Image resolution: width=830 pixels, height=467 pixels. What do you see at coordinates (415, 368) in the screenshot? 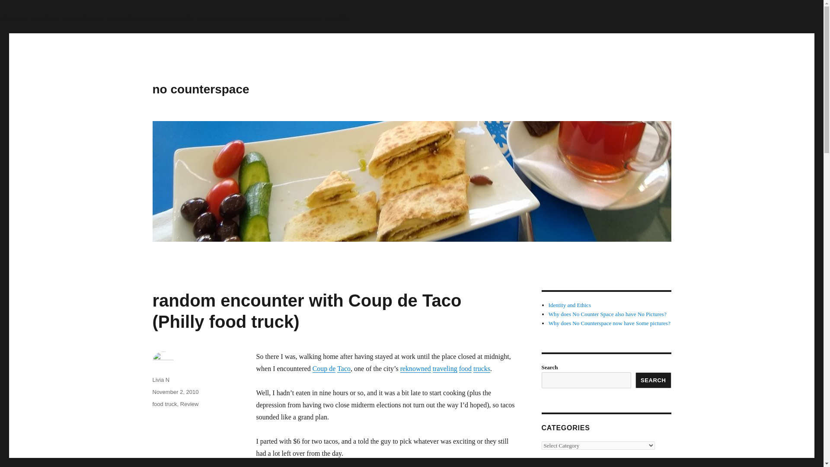
I see `reknowned` at bounding box center [415, 368].